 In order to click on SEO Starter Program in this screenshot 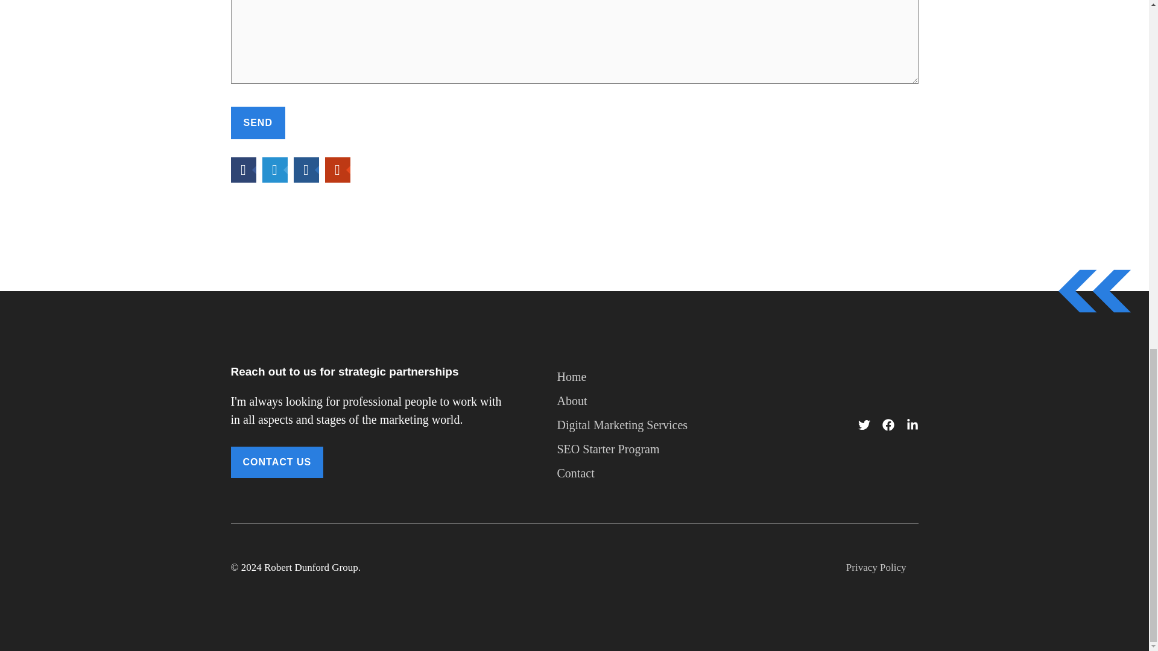, I will do `click(608, 449)`.